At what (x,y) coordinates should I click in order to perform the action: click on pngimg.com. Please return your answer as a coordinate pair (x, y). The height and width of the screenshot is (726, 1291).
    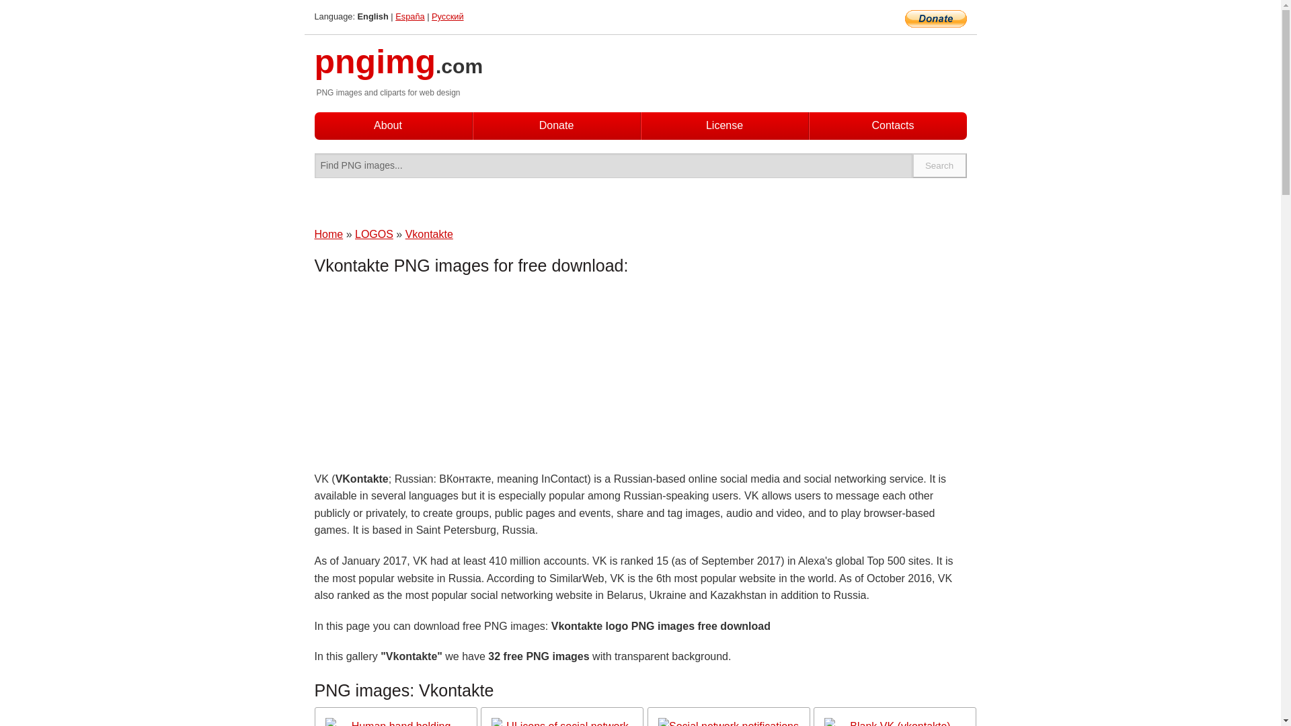
    Looking at the image, I should click on (399, 70).